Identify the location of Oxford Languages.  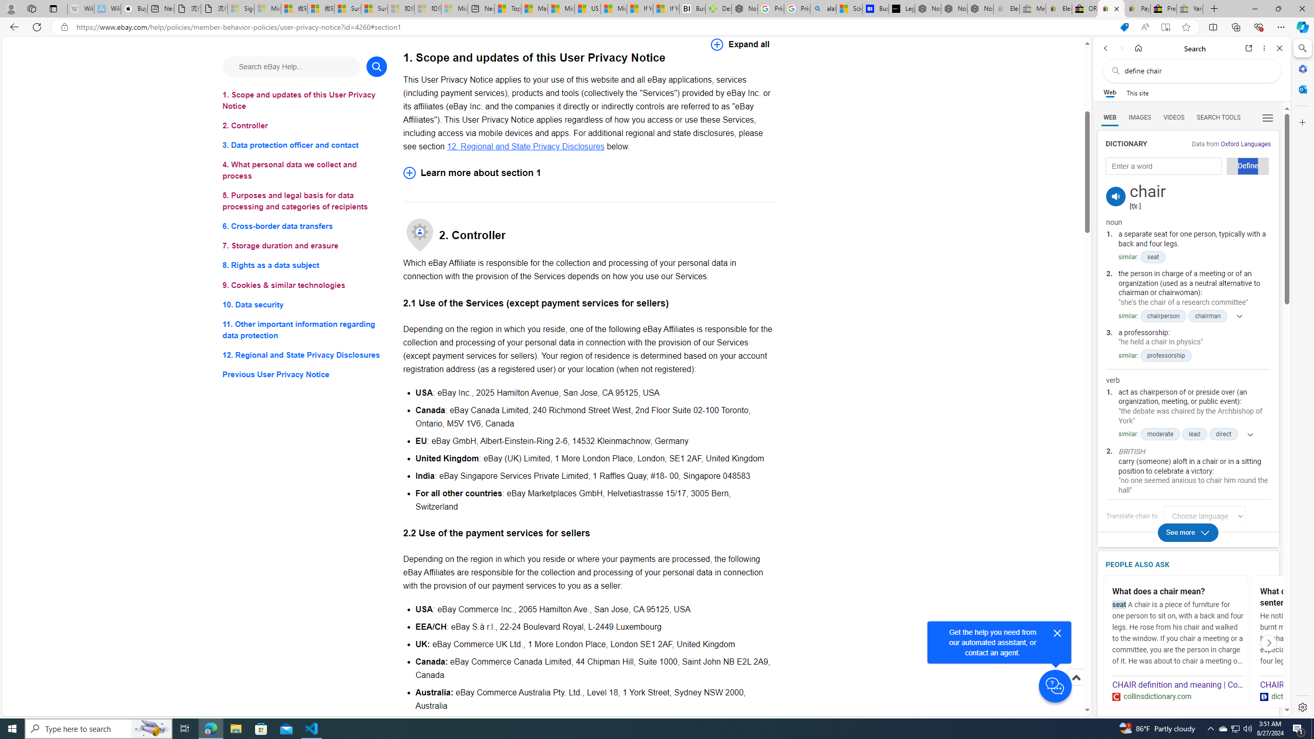
(1245, 144).